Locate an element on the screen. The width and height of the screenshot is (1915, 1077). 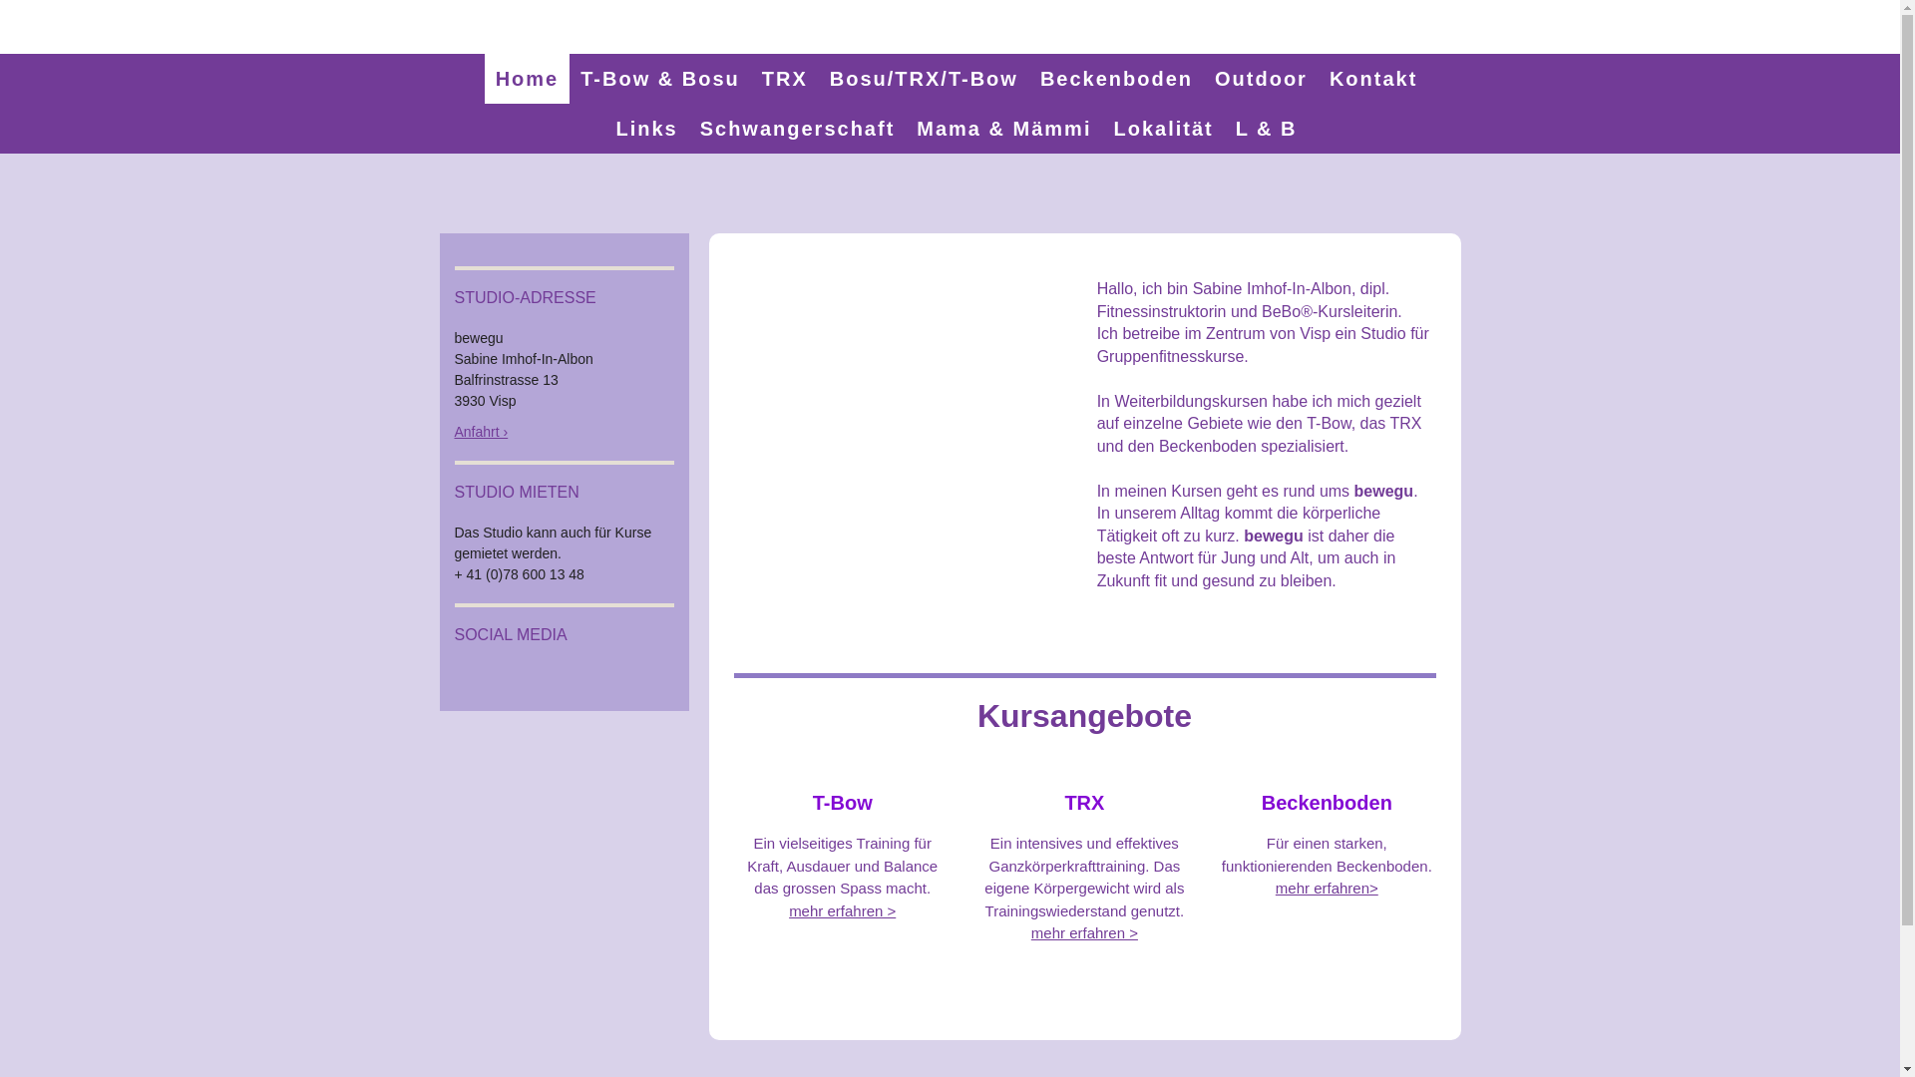
mehr erfahren > is located at coordinates (842, 909).